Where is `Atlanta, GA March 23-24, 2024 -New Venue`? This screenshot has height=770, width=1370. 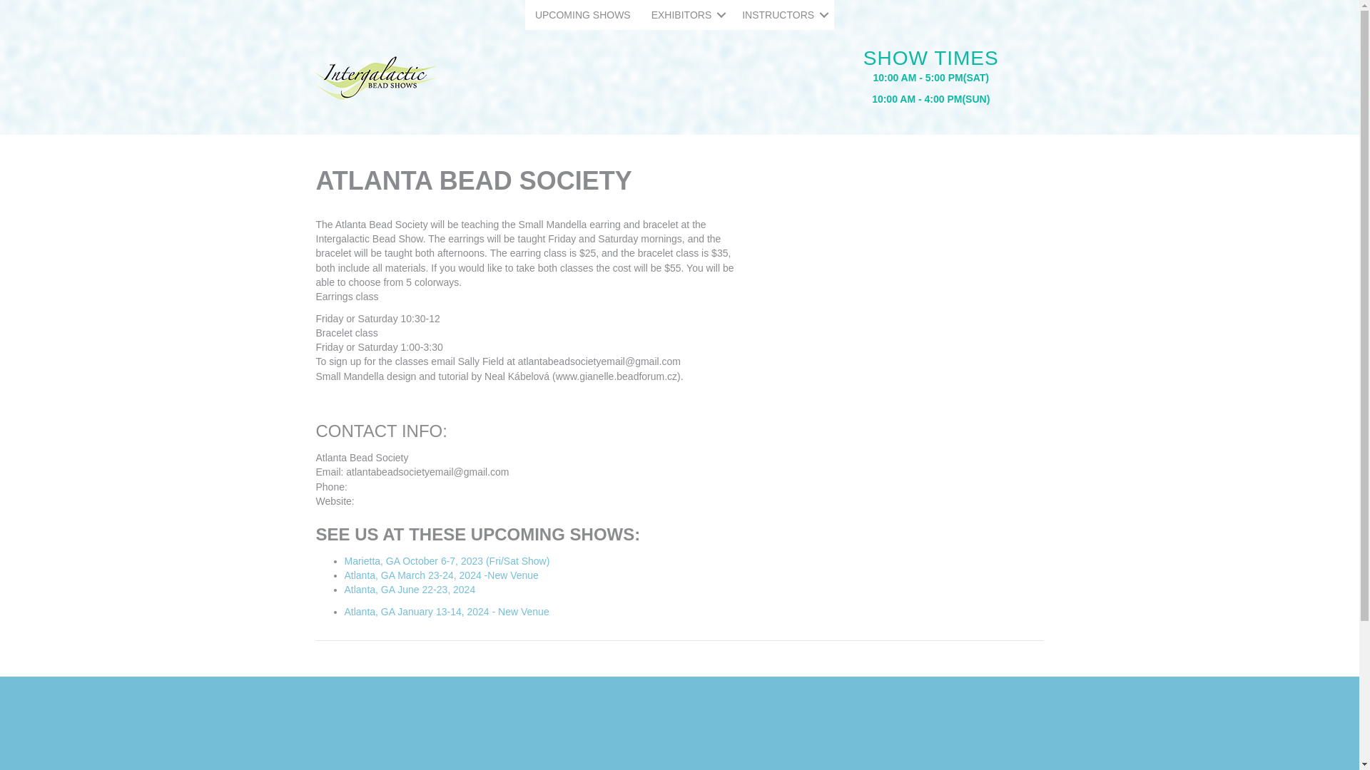 Atlanta, GA March 23-24, 2024 -New Venue is located at coordinates (441, 575).